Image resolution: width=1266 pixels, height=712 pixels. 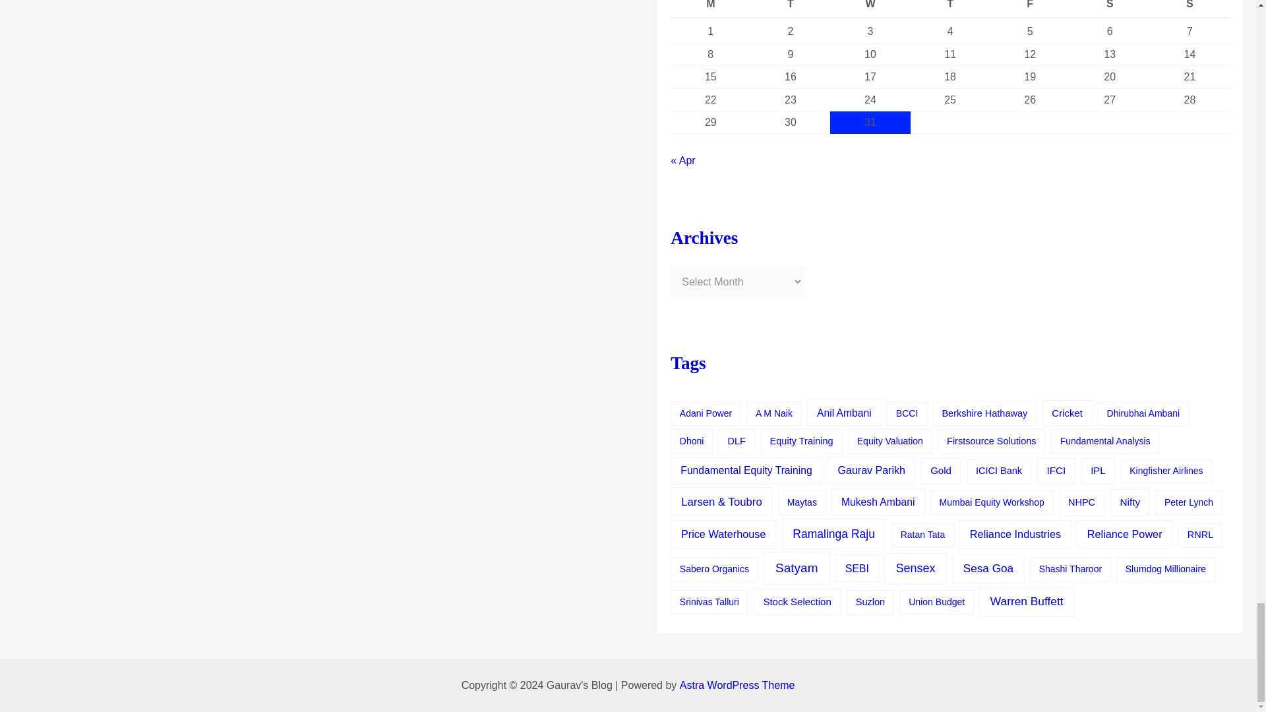 I want to click on Sunday, so click(x=1190, y=9).